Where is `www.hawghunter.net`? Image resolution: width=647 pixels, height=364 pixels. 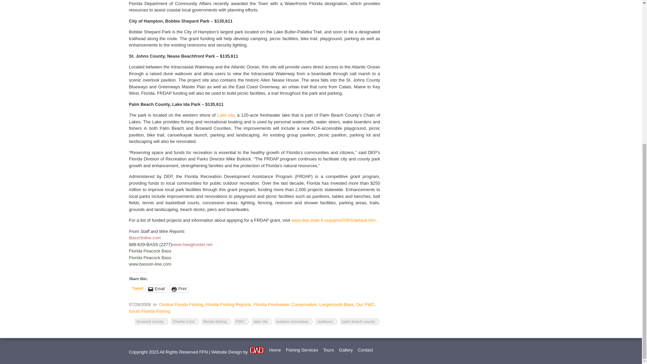
www.hawghunter.net is located at coordinates (192, 245).